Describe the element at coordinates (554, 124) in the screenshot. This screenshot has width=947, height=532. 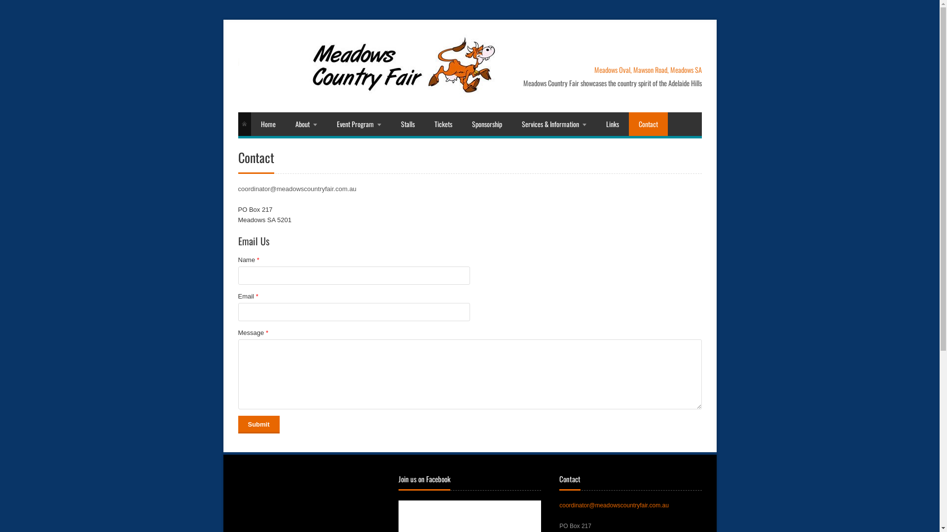
I see `Services & Information` at that location.